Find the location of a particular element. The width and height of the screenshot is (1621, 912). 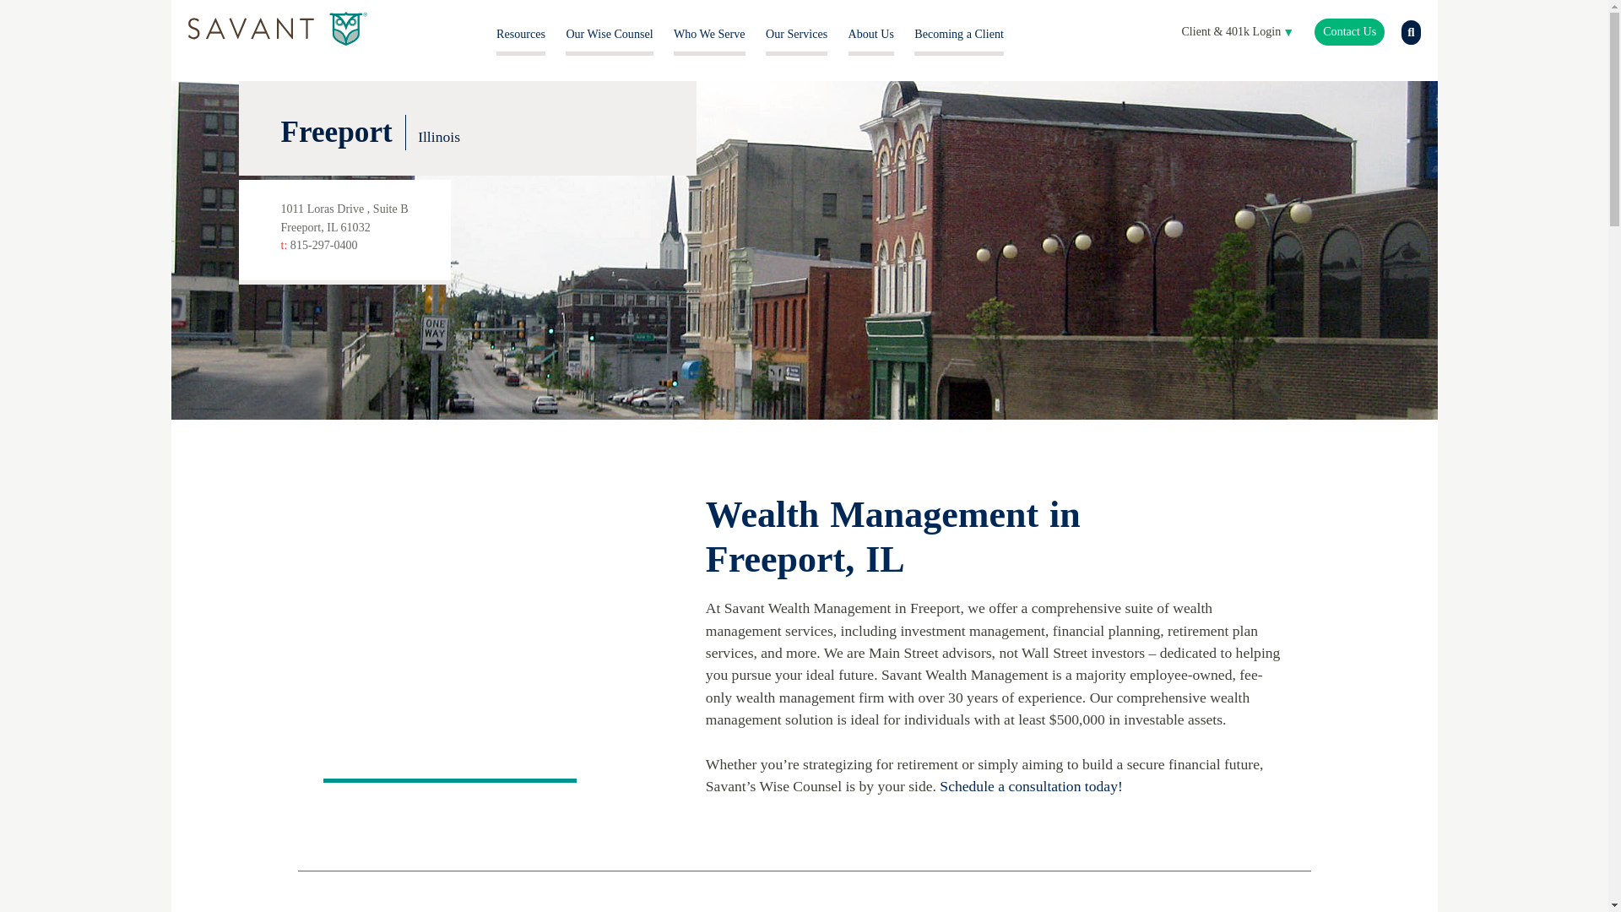

About Us is located at coordinates (871, 34).